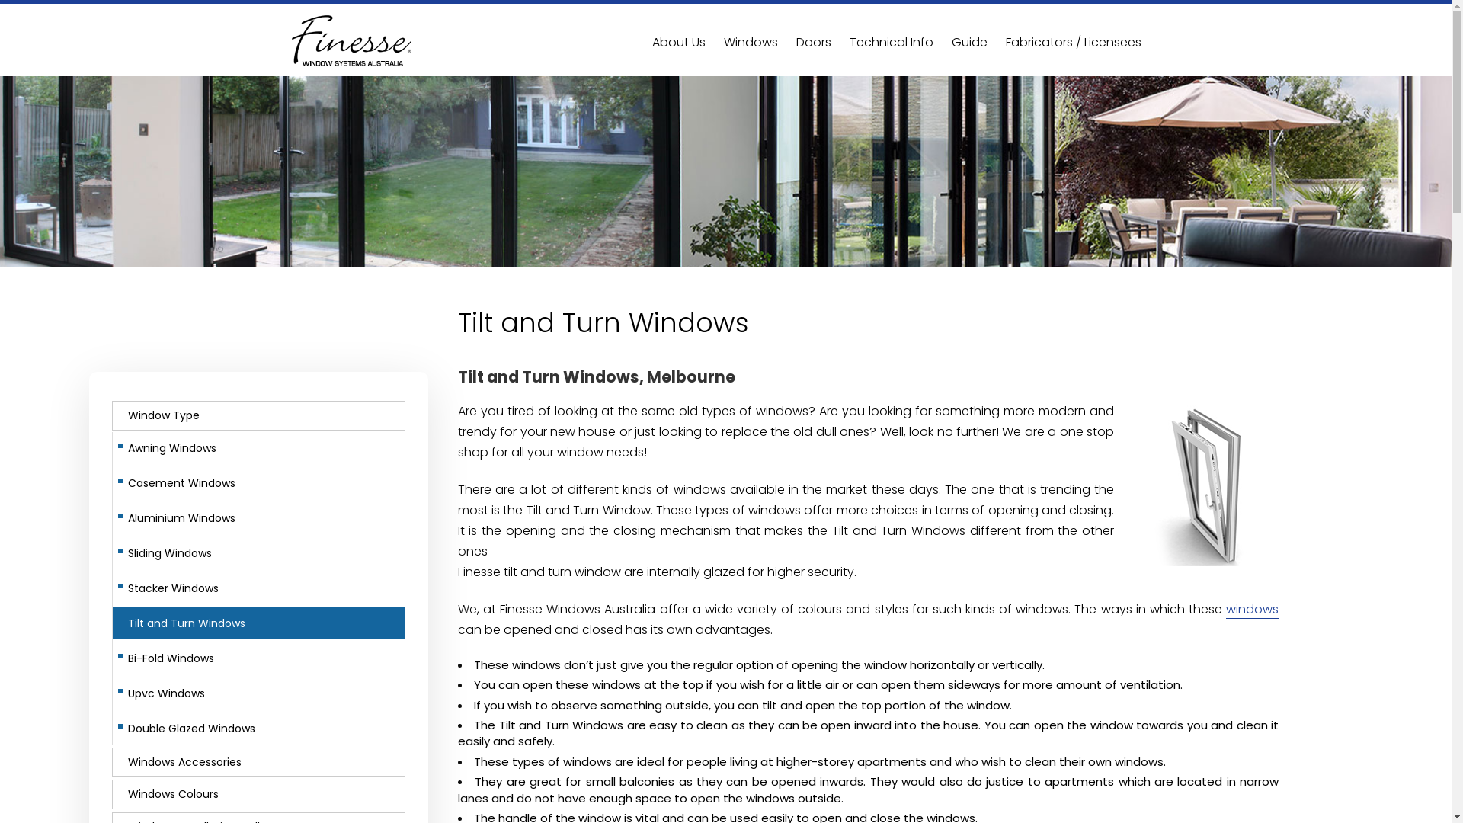  I want to click on windows, so click(1253, 610).